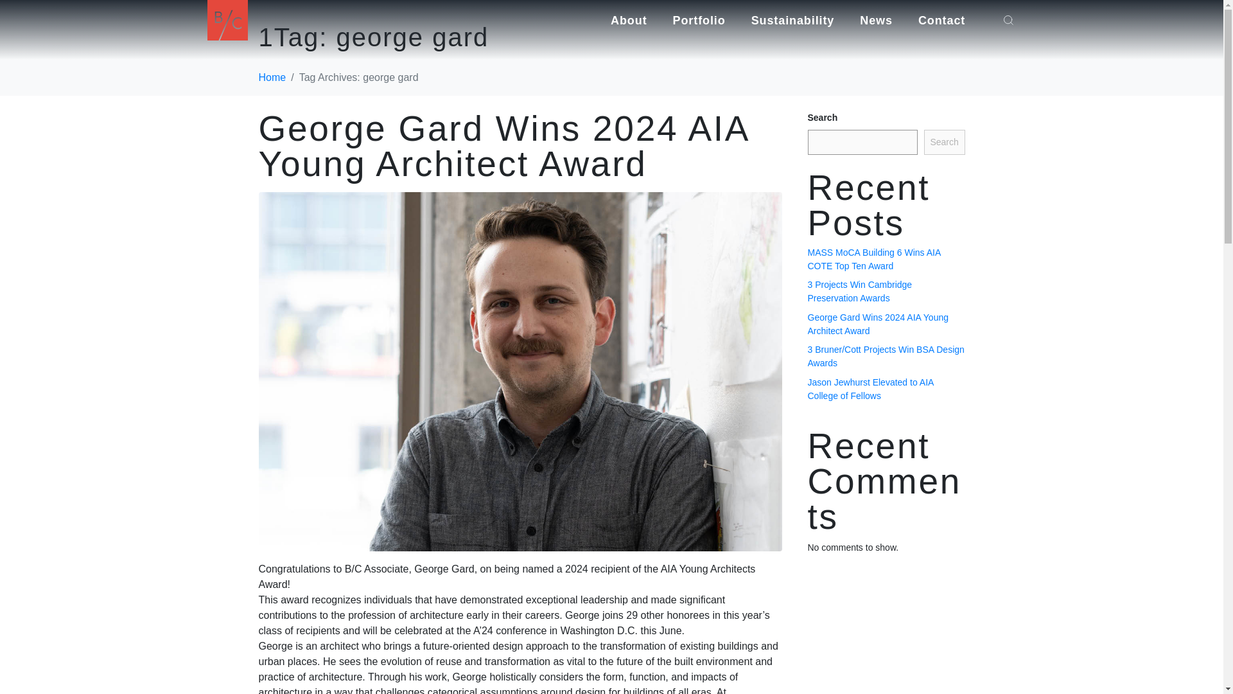  I want to click on Sustainability, so click(792, 19).